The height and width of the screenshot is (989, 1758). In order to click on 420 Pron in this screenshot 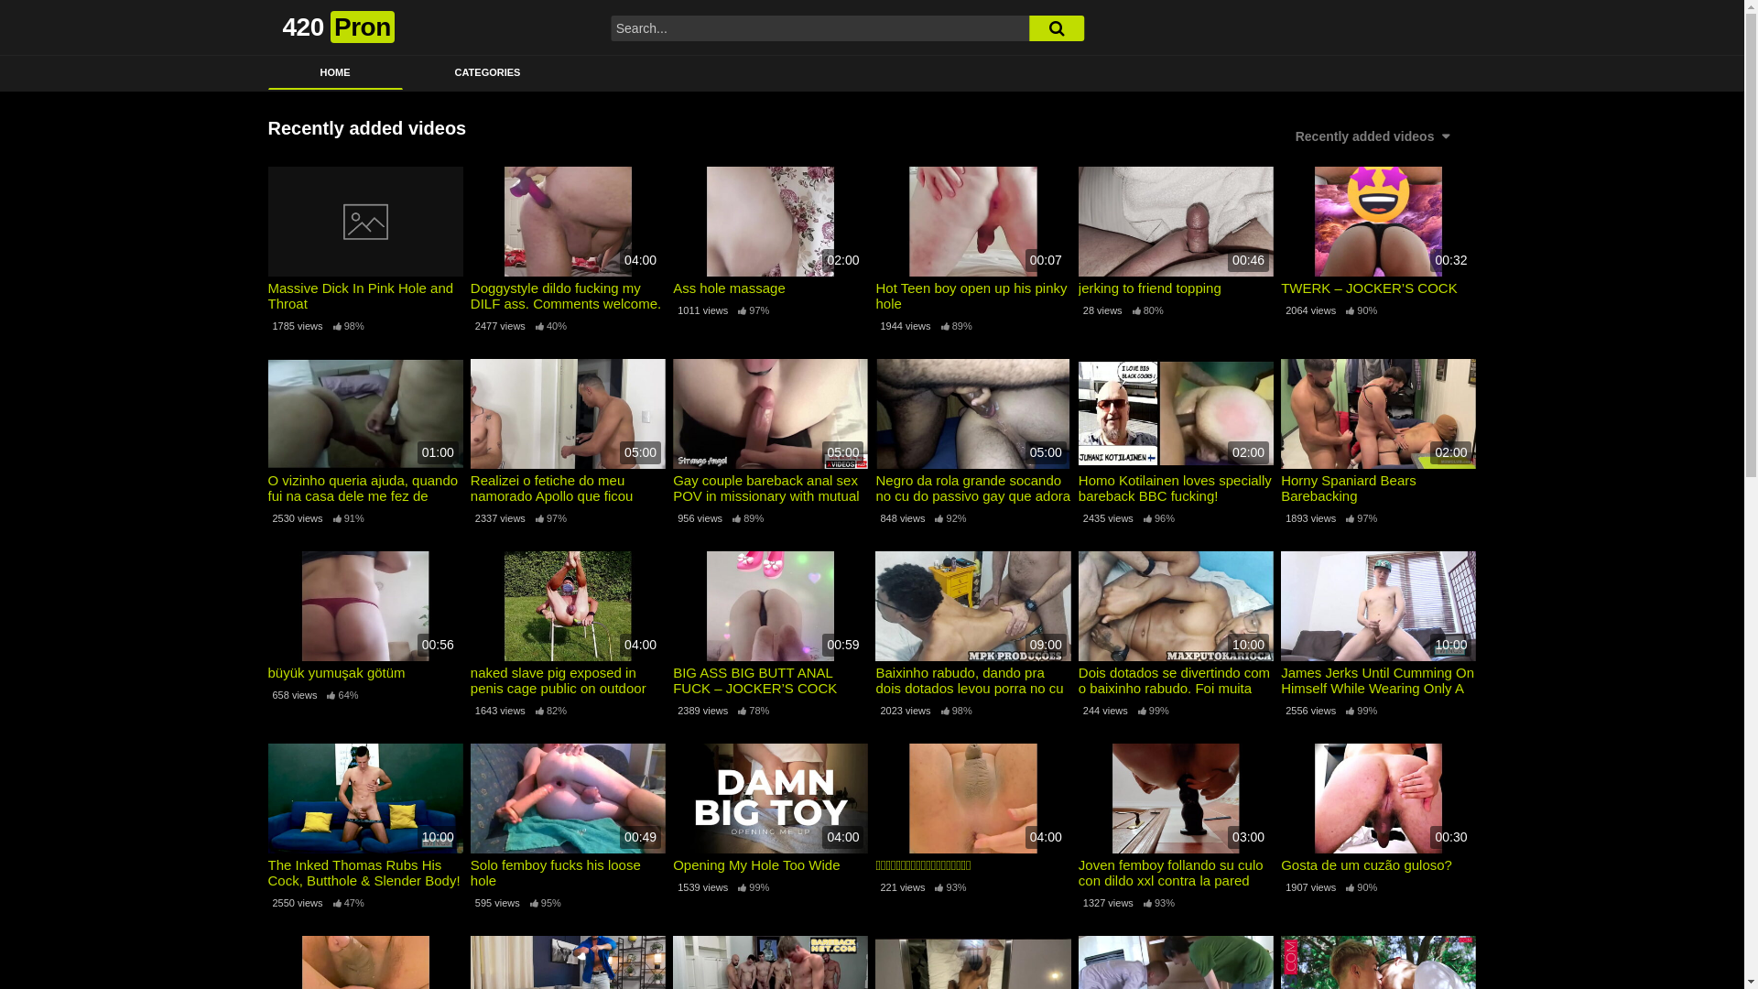, I will do `click(338, 27)`.